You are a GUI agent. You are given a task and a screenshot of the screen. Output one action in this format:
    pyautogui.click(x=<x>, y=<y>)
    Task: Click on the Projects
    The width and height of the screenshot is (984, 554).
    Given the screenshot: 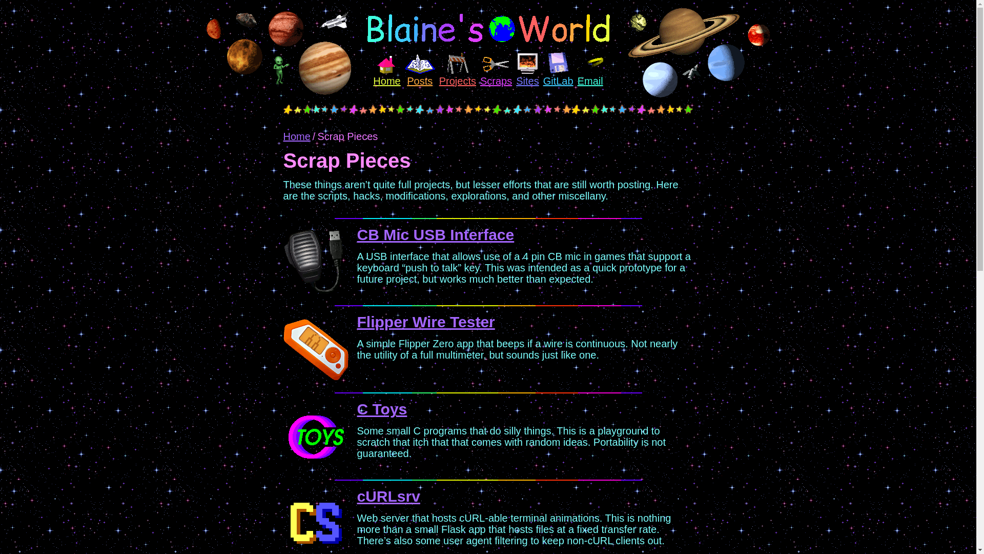 What is the action you would take?
    pyautogui.click(x=457, y=68)
    